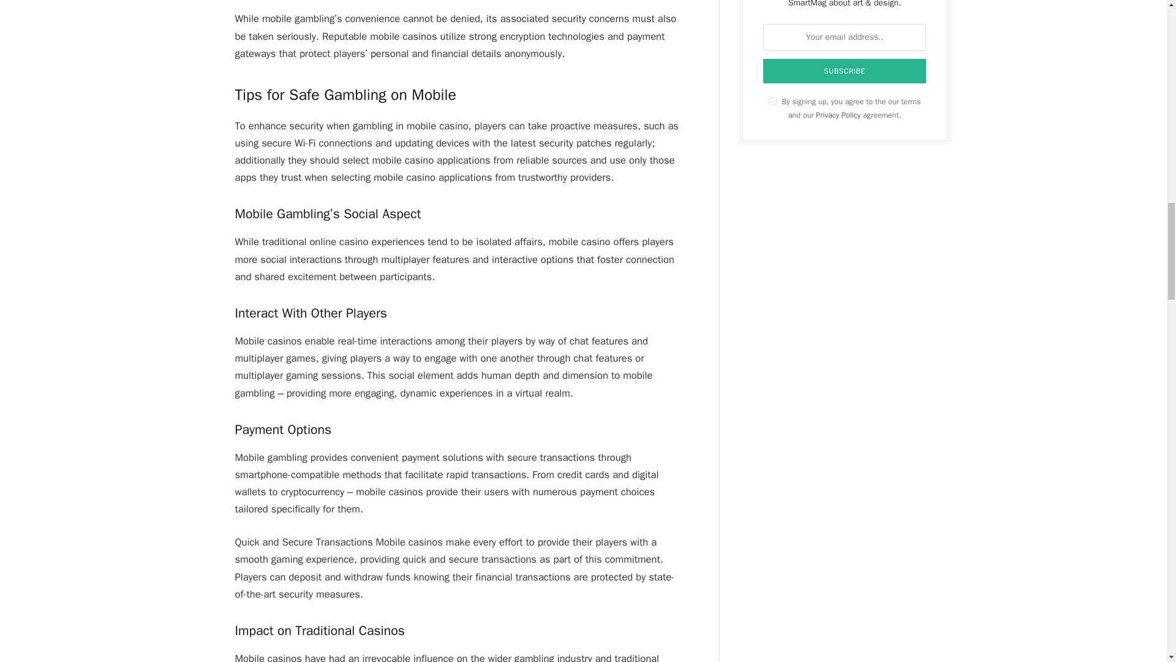  I want to click on on, so click(772, 101).